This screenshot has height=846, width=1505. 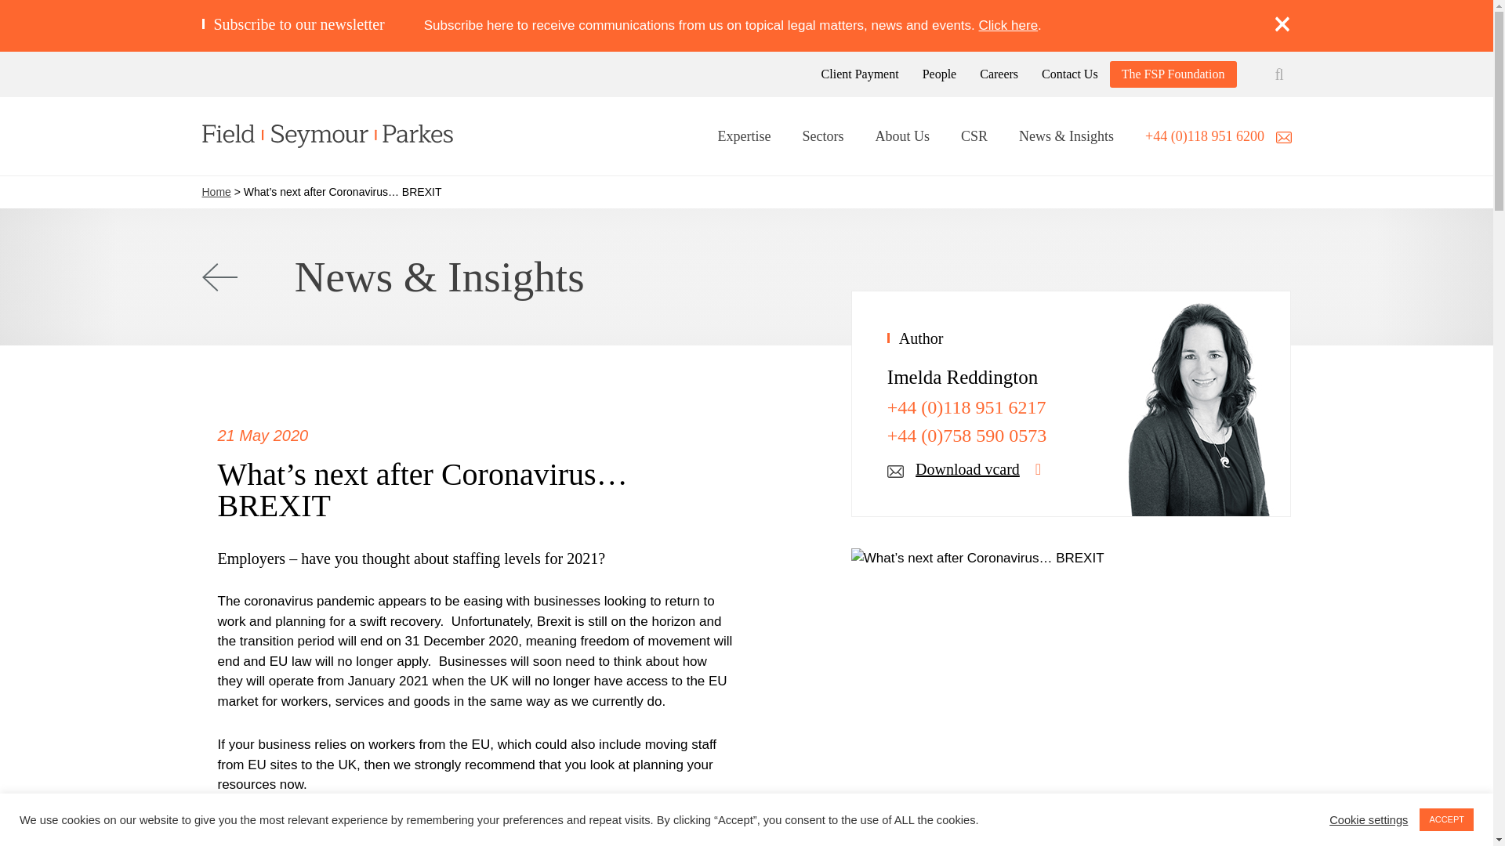 I want to click on Contact Us, so click(x=1069, y=74).